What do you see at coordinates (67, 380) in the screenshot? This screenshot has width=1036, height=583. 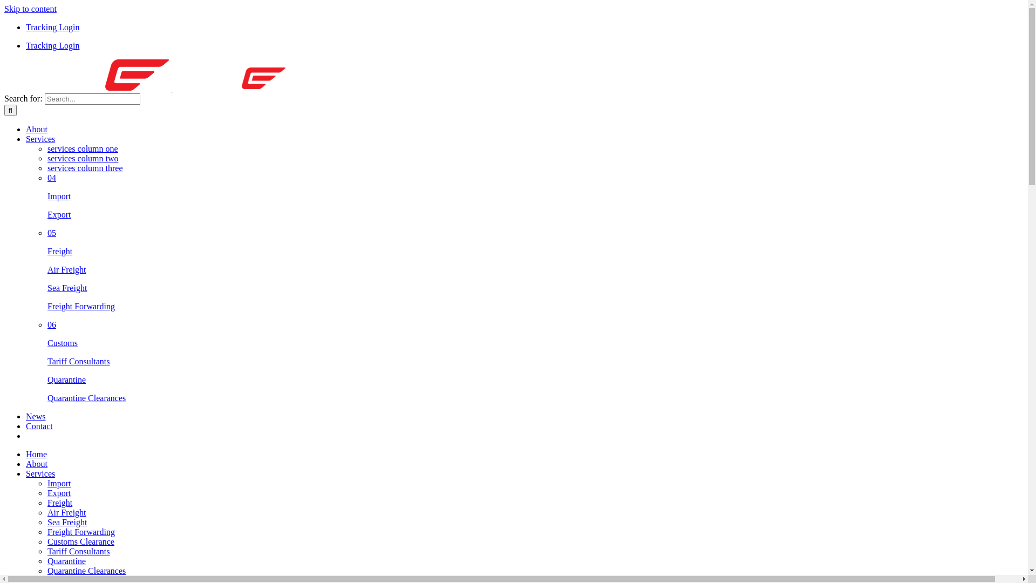 I see `Quarantine` at bounding box center [67, 380].